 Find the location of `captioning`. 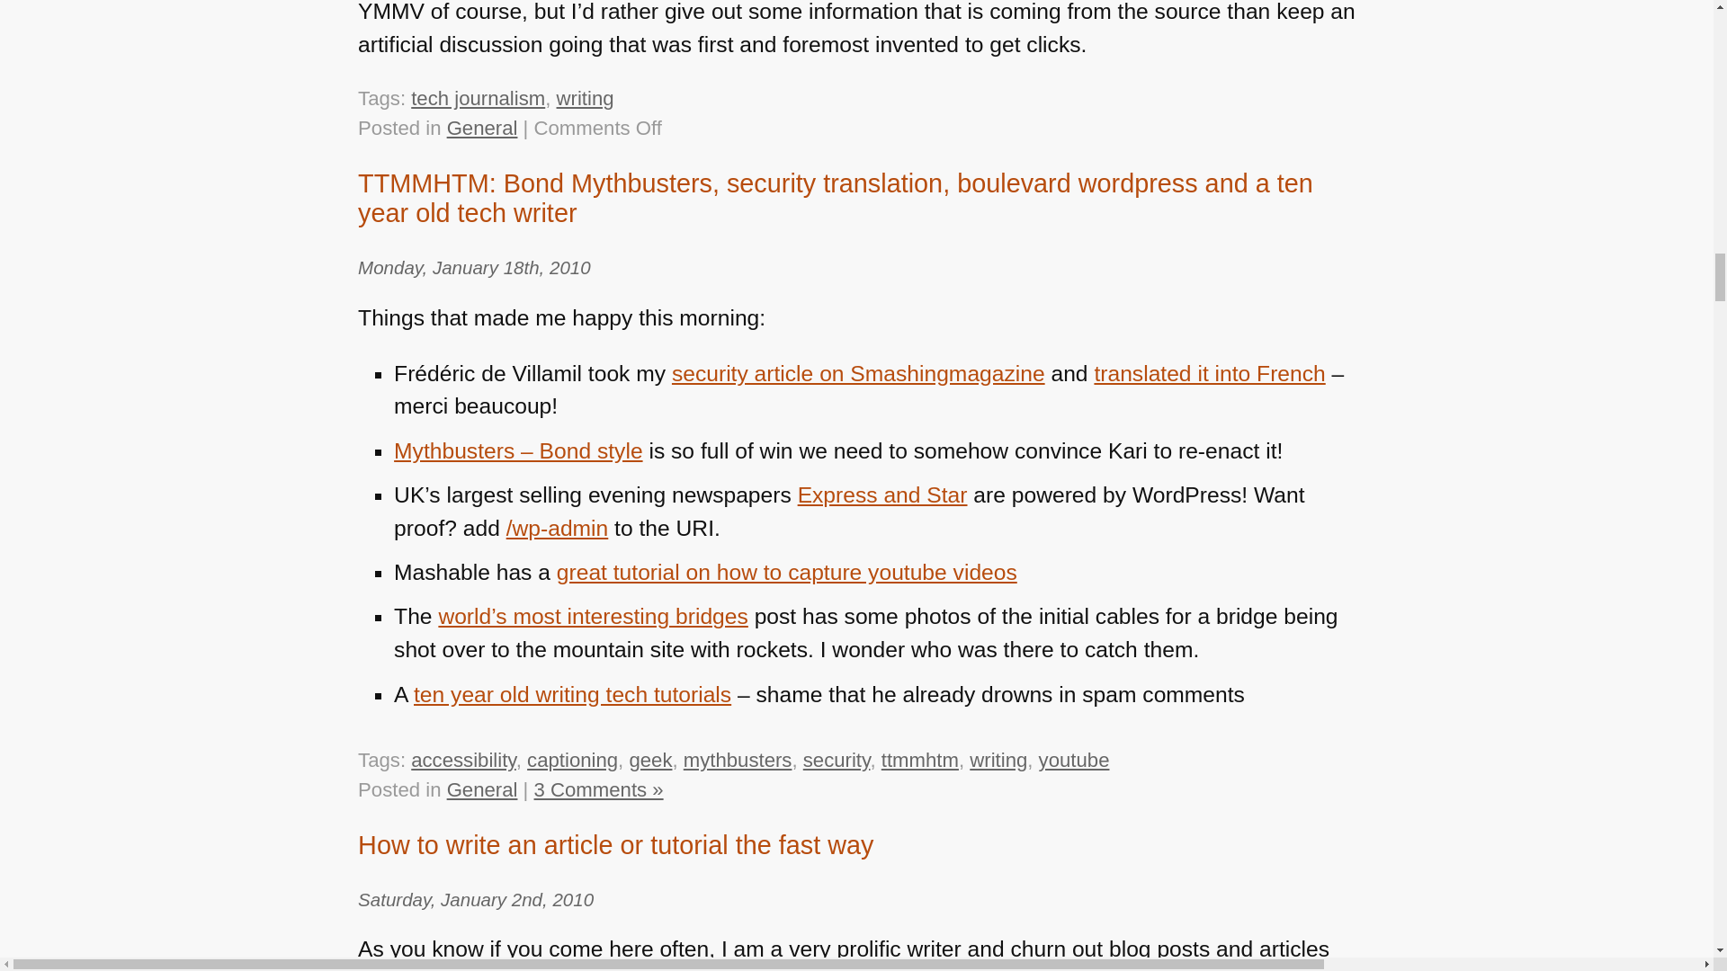

captioning is located at coordinates (572, 759).